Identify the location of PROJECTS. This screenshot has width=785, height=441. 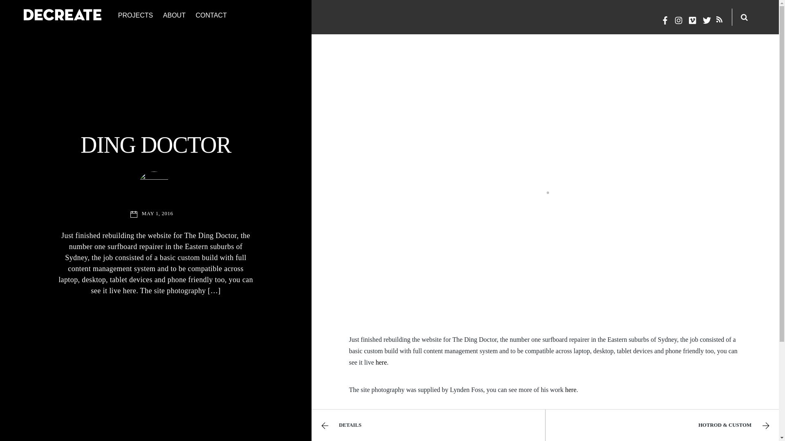
(136, 17).